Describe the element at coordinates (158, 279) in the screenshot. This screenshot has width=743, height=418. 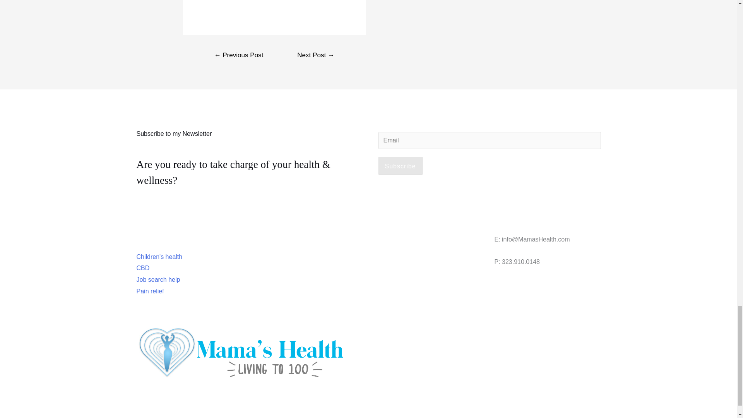
I see `Job search help` at that location.